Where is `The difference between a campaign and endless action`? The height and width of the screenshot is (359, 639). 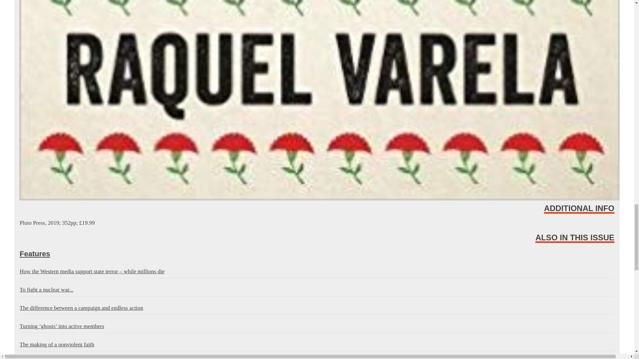
The difference between a campaign and endless action is located at coordinates (317, 308).